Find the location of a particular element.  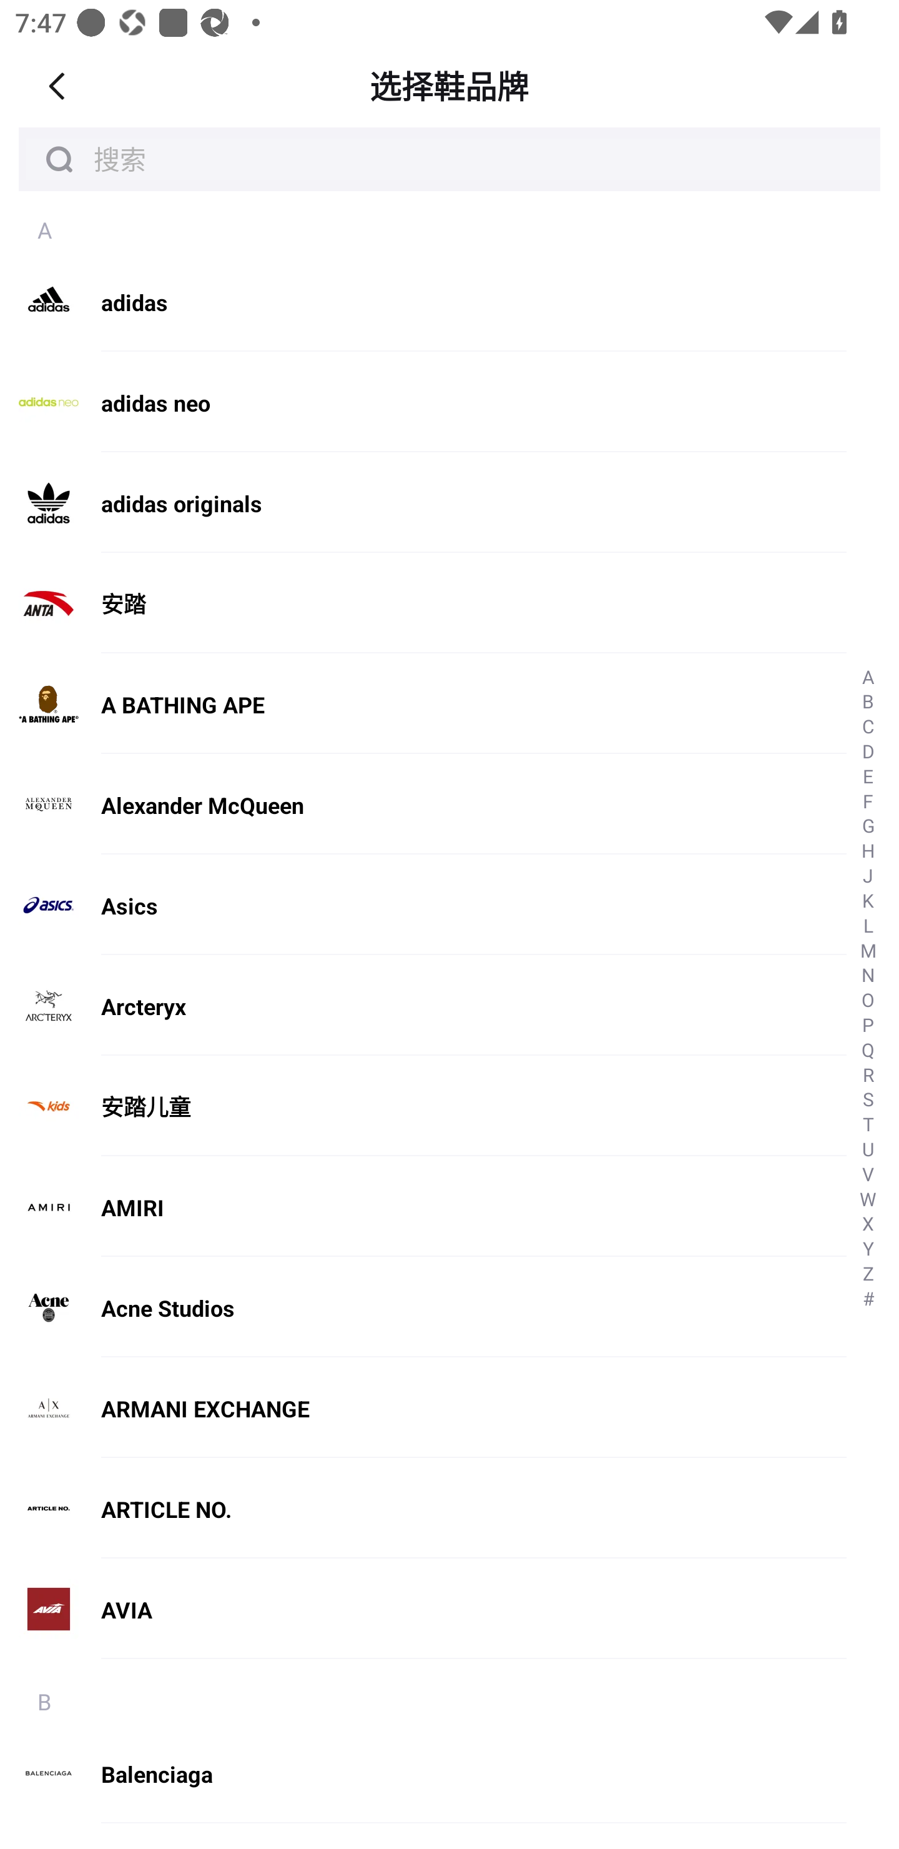

adidas neo is located at coordinates (423, 403).